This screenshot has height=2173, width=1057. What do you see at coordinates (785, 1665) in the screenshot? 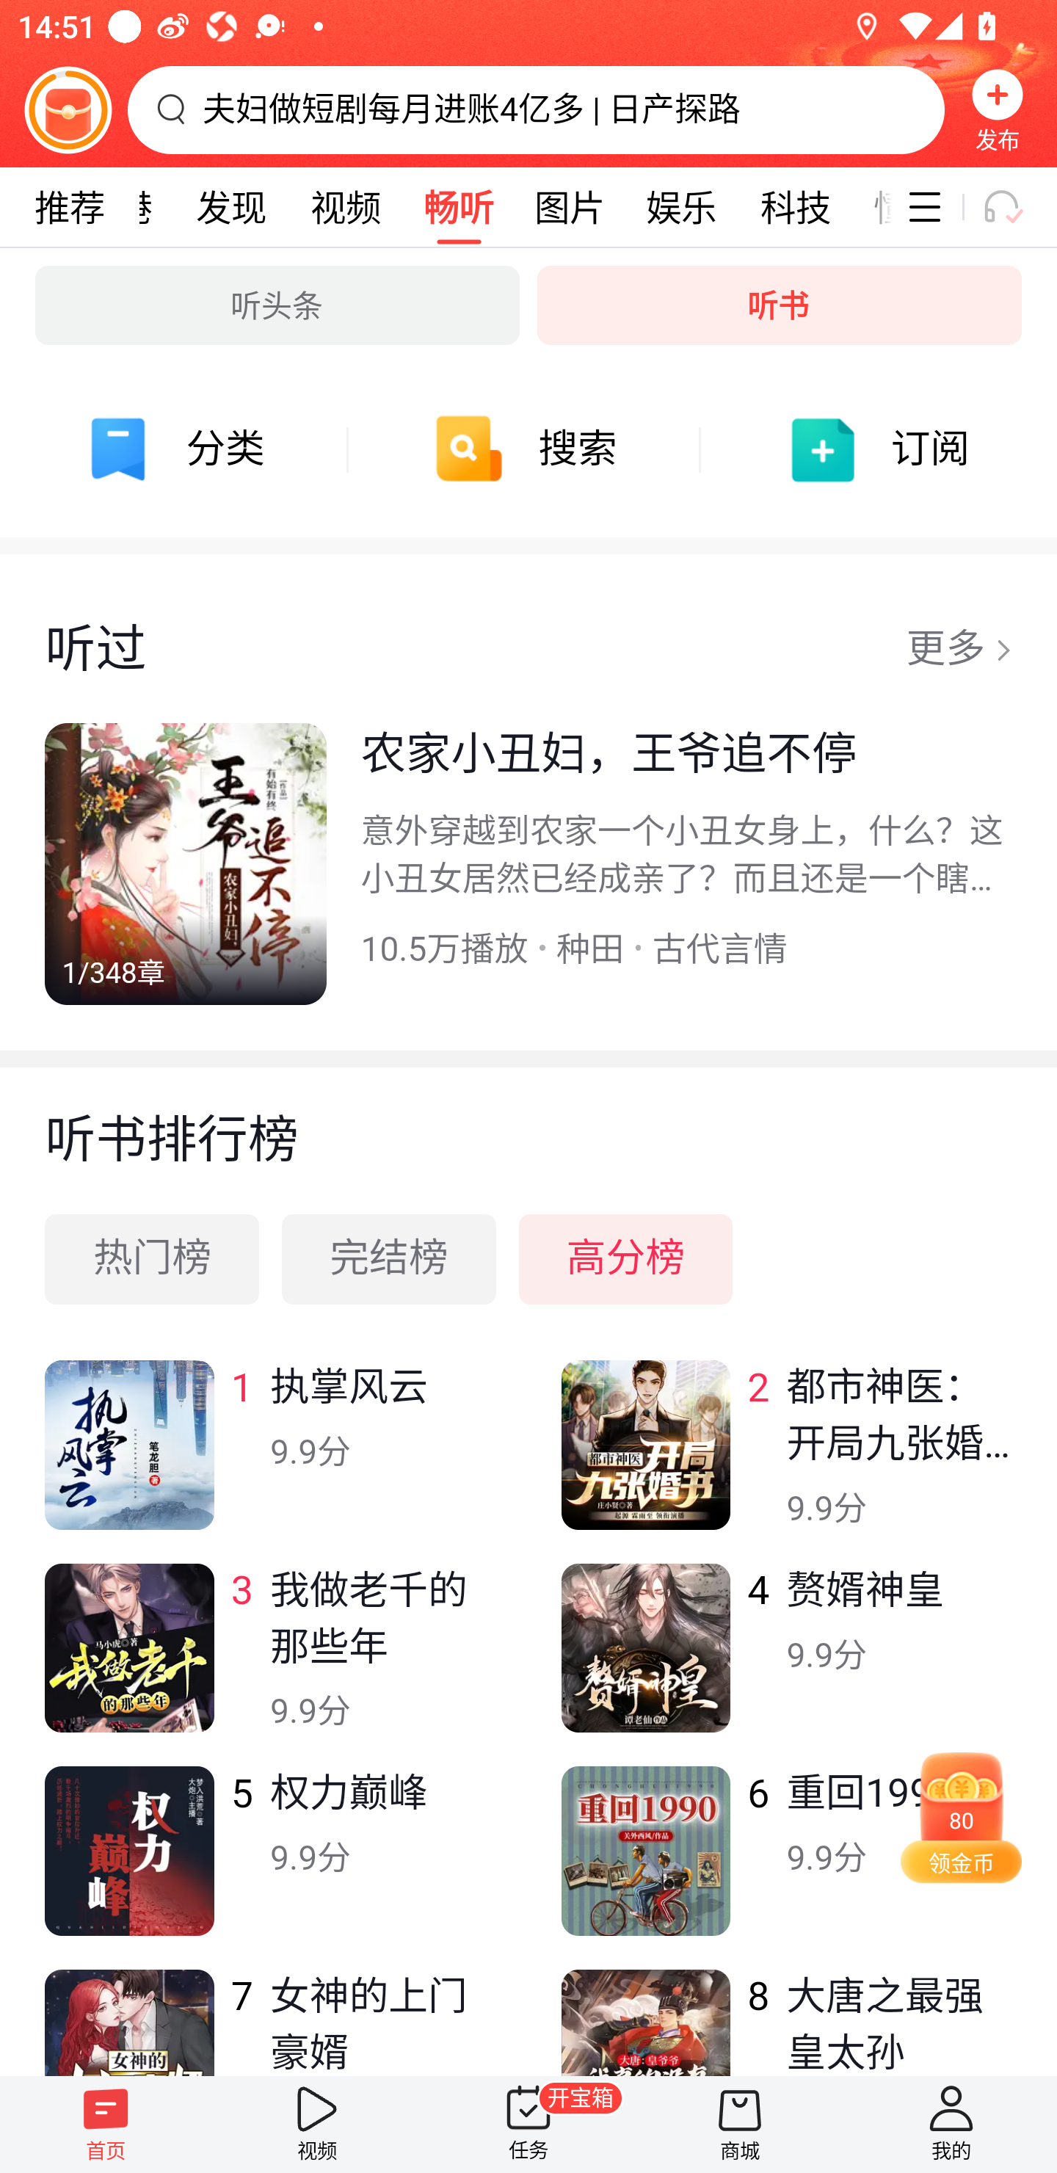
I see `4 赘婿神皇 9.9 分` at bounding box center [785, 1665].